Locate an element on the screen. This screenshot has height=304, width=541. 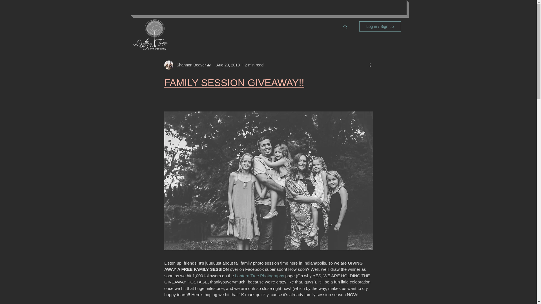
Shannon Beaver is located at coordinates (189, 65).